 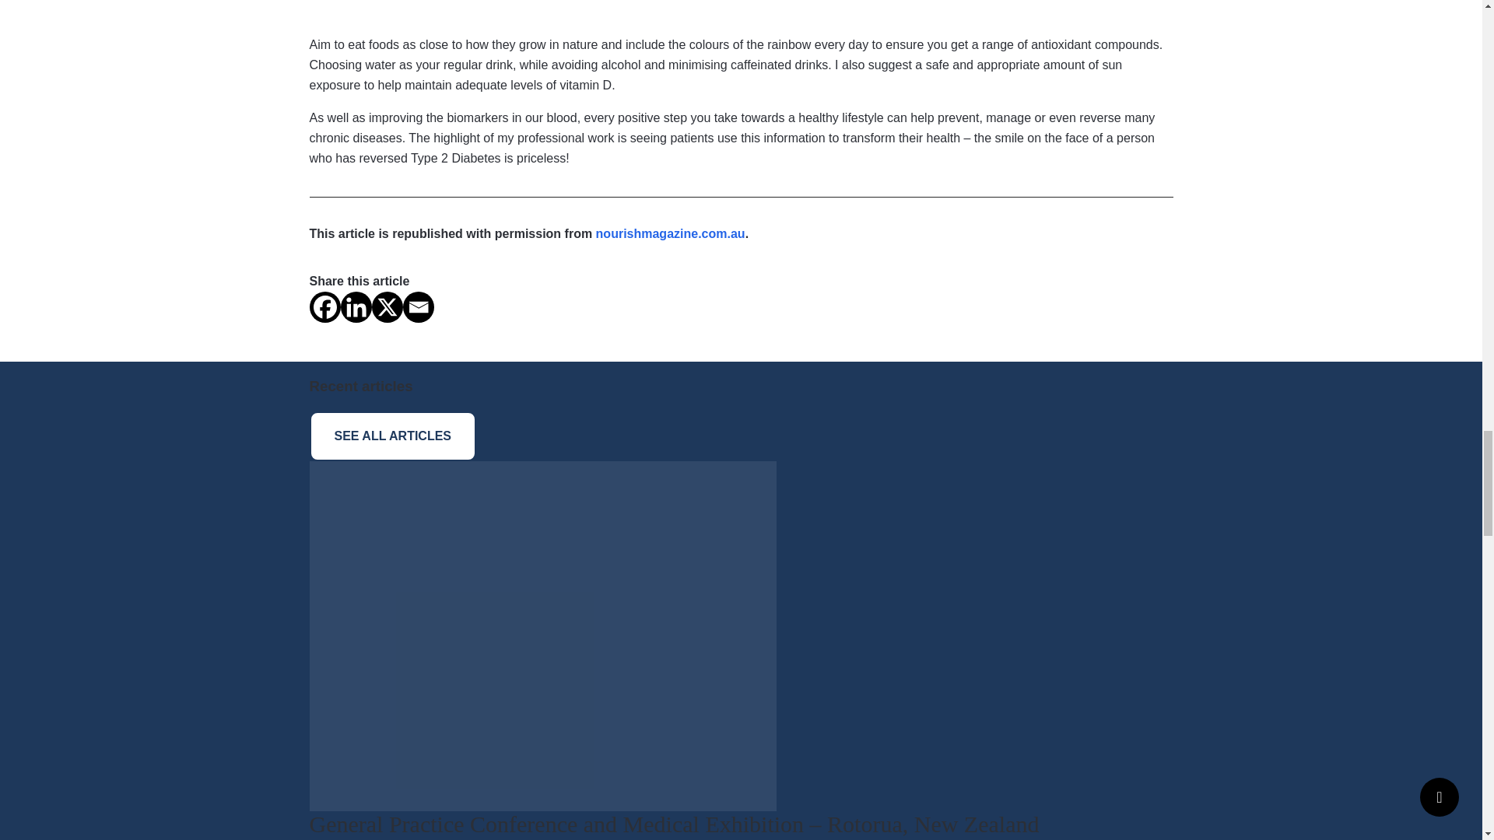 I want to click on Linkedin, so click(x=356, y=306).